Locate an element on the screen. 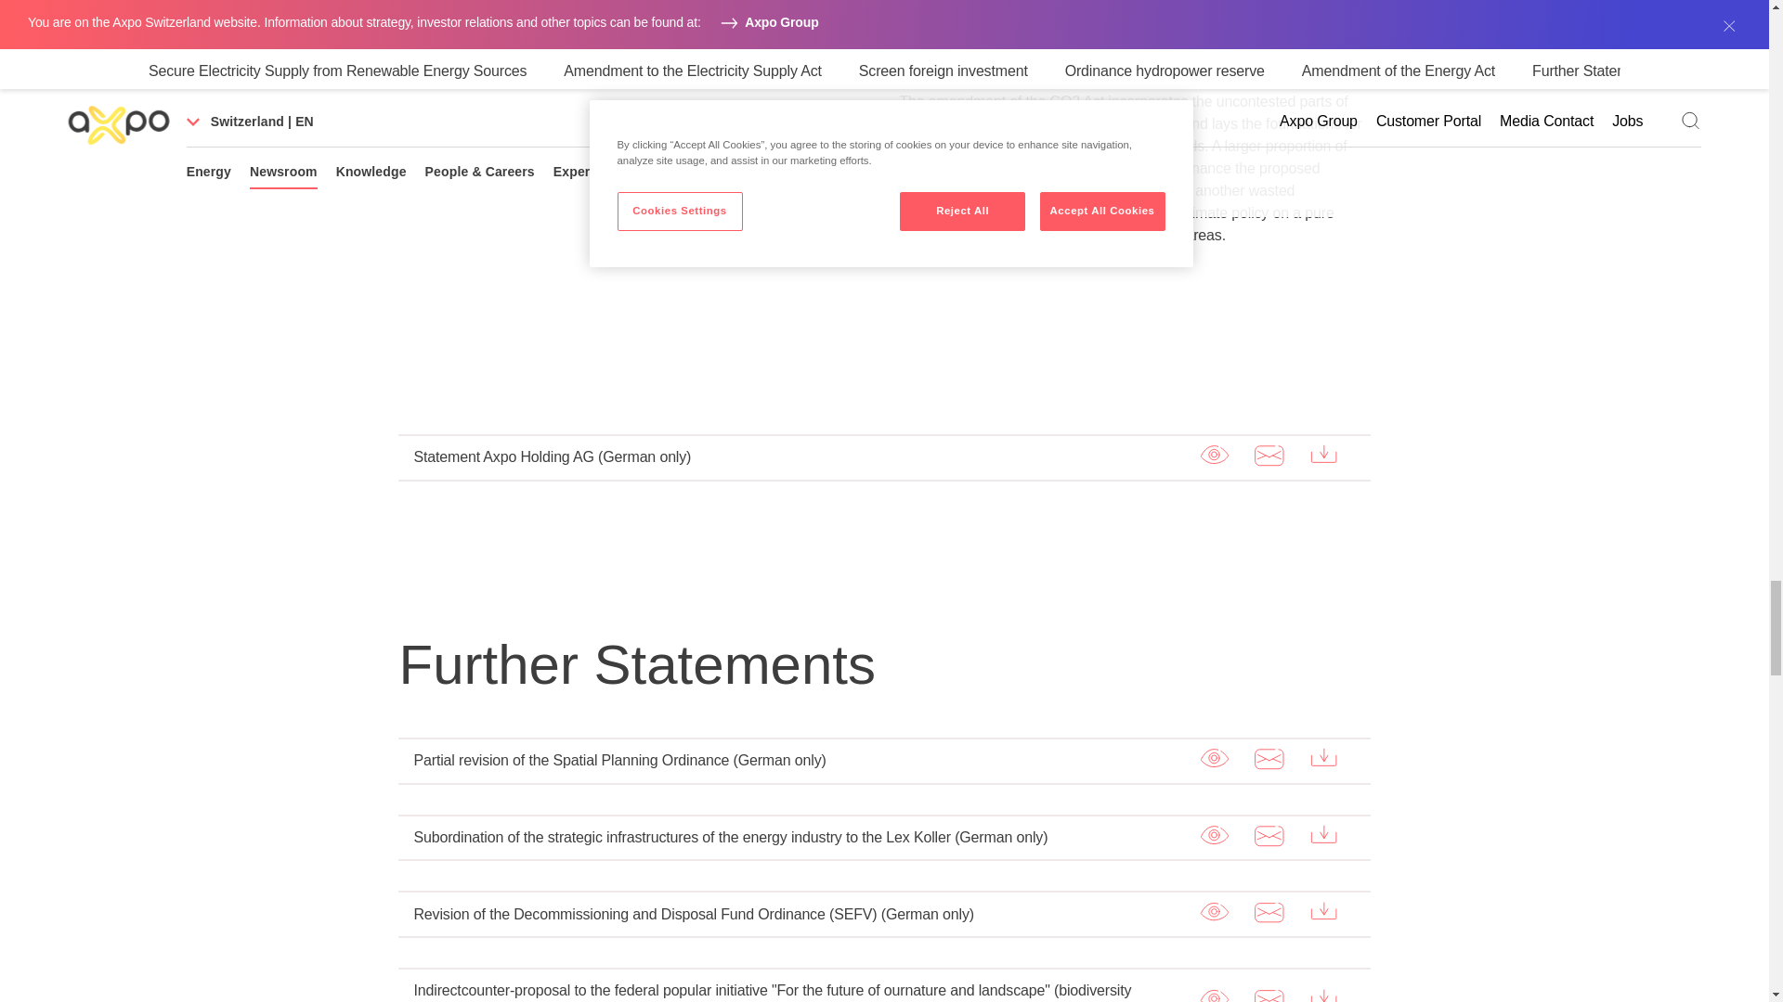 The height and width of the screenshot is (1002, 1783). Send email is located at coordinates (1269, 758).